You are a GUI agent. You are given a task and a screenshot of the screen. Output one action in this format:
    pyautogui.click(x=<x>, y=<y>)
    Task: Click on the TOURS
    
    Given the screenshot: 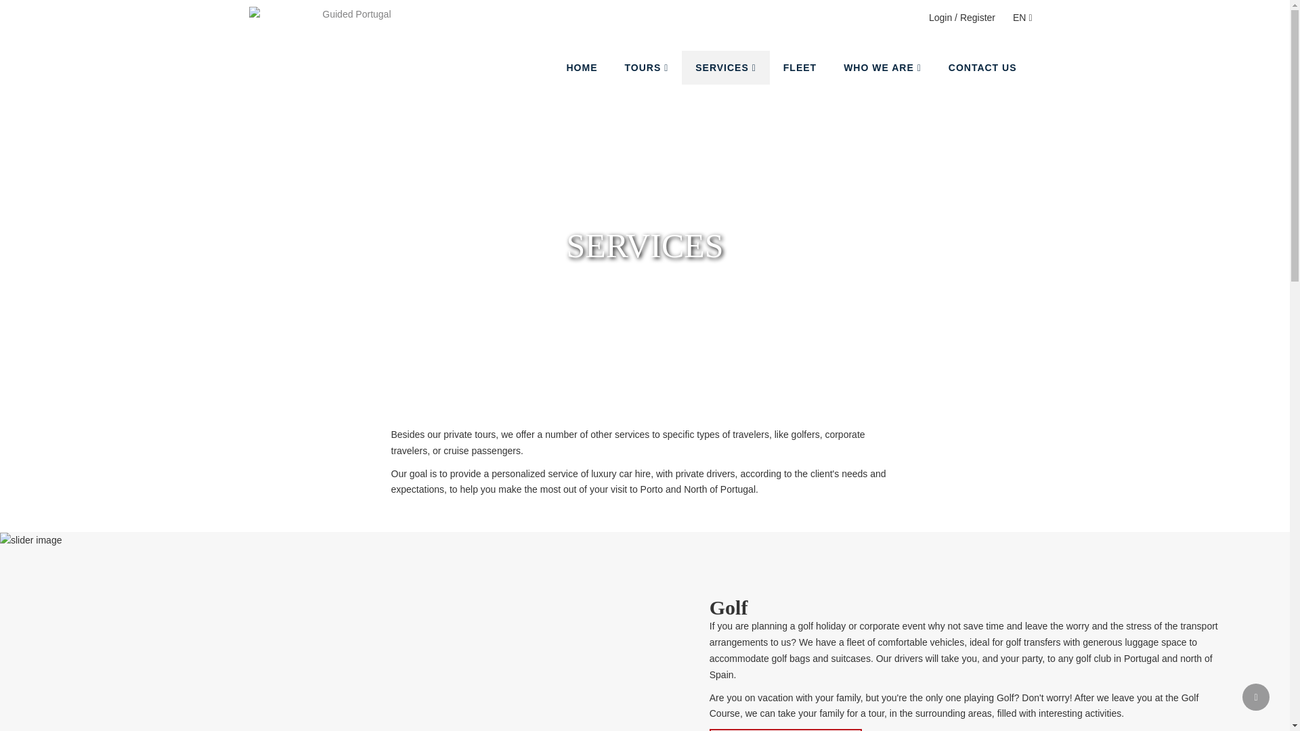 What is the action you would take?
    pyautogui.click(x=646, y=68)
    